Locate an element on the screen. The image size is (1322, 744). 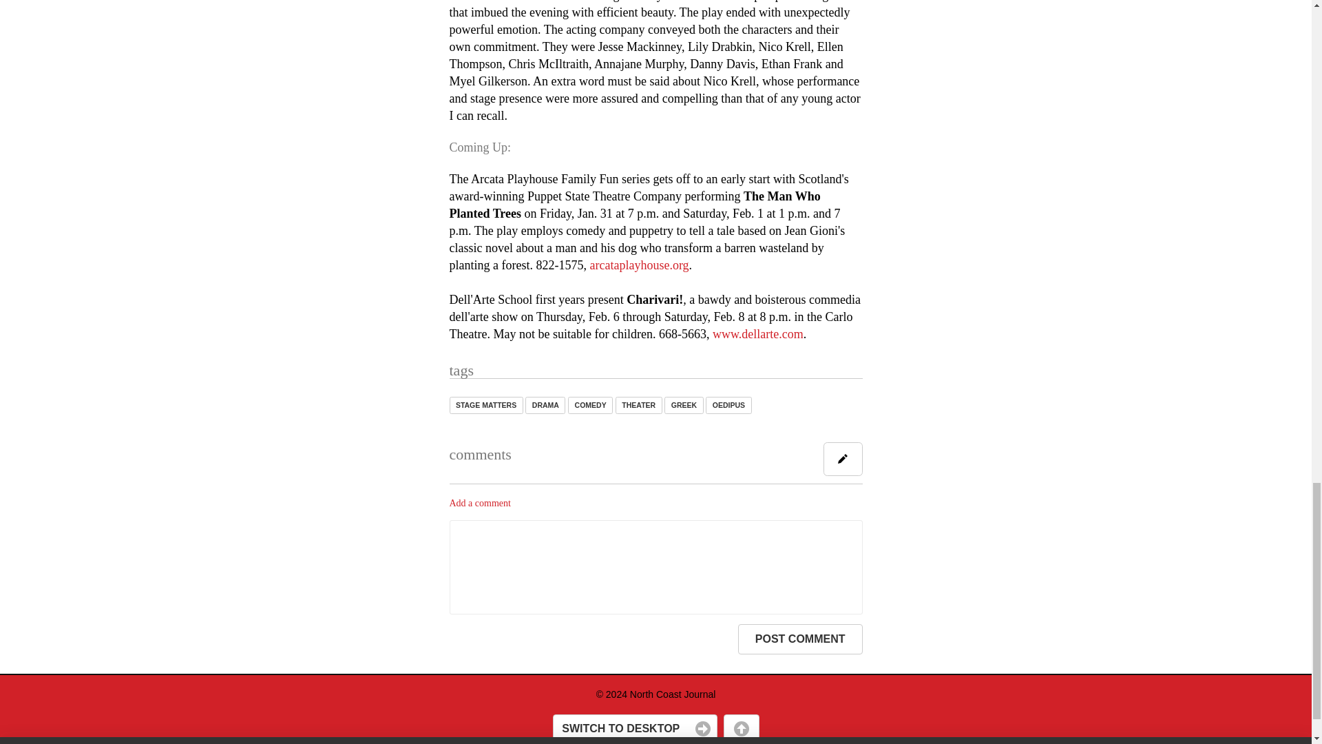
BACK TO TOP is located at coordinates (741, 729).